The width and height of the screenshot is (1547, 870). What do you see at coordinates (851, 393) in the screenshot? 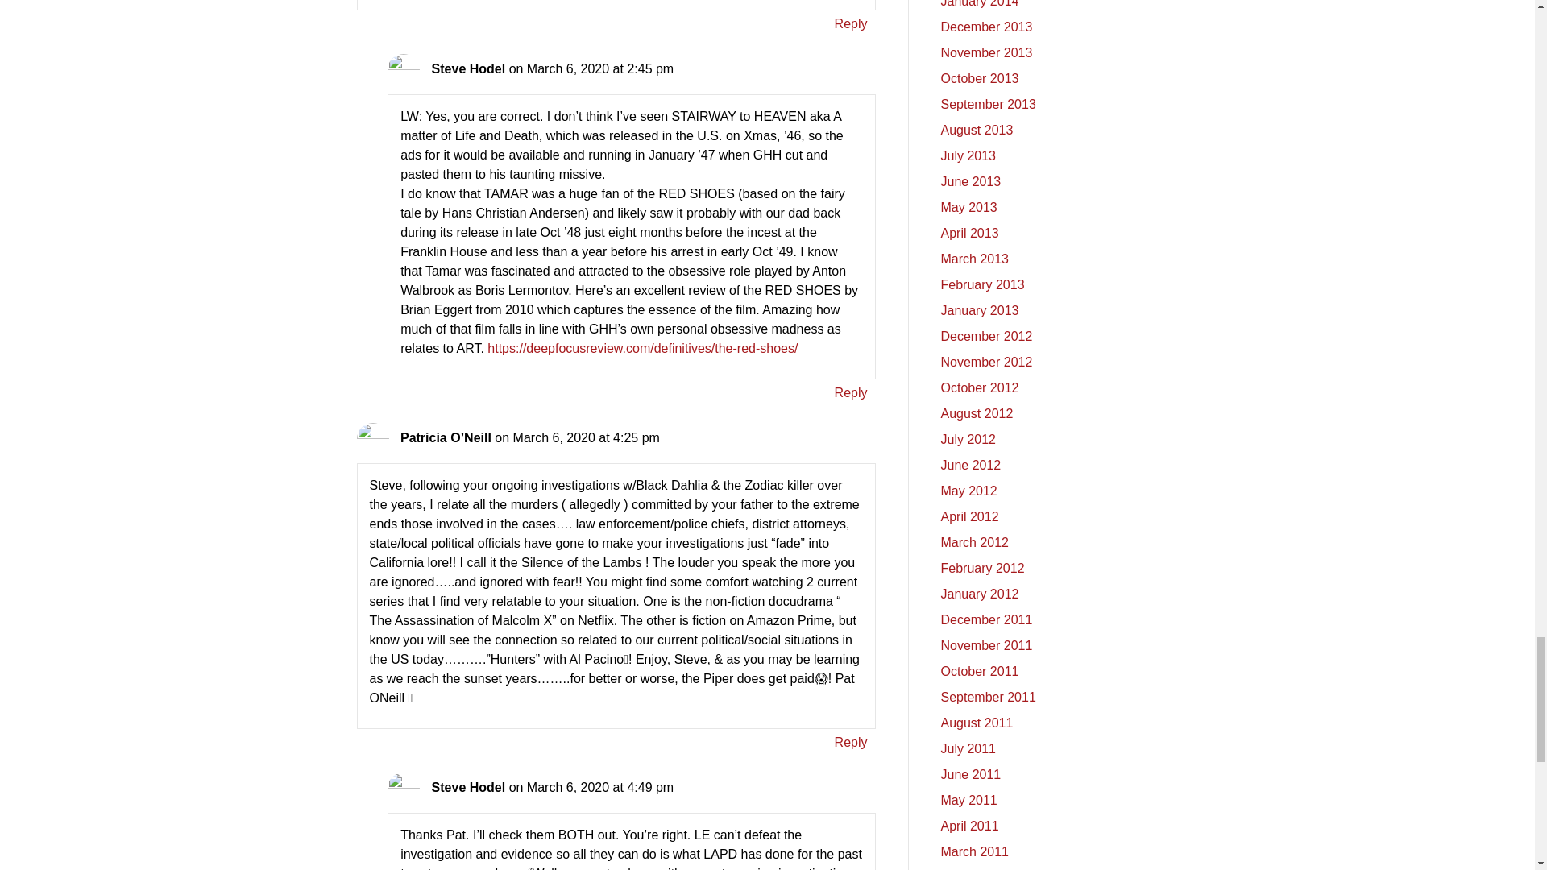
I see `Reply` at bounding box center [851, 393].